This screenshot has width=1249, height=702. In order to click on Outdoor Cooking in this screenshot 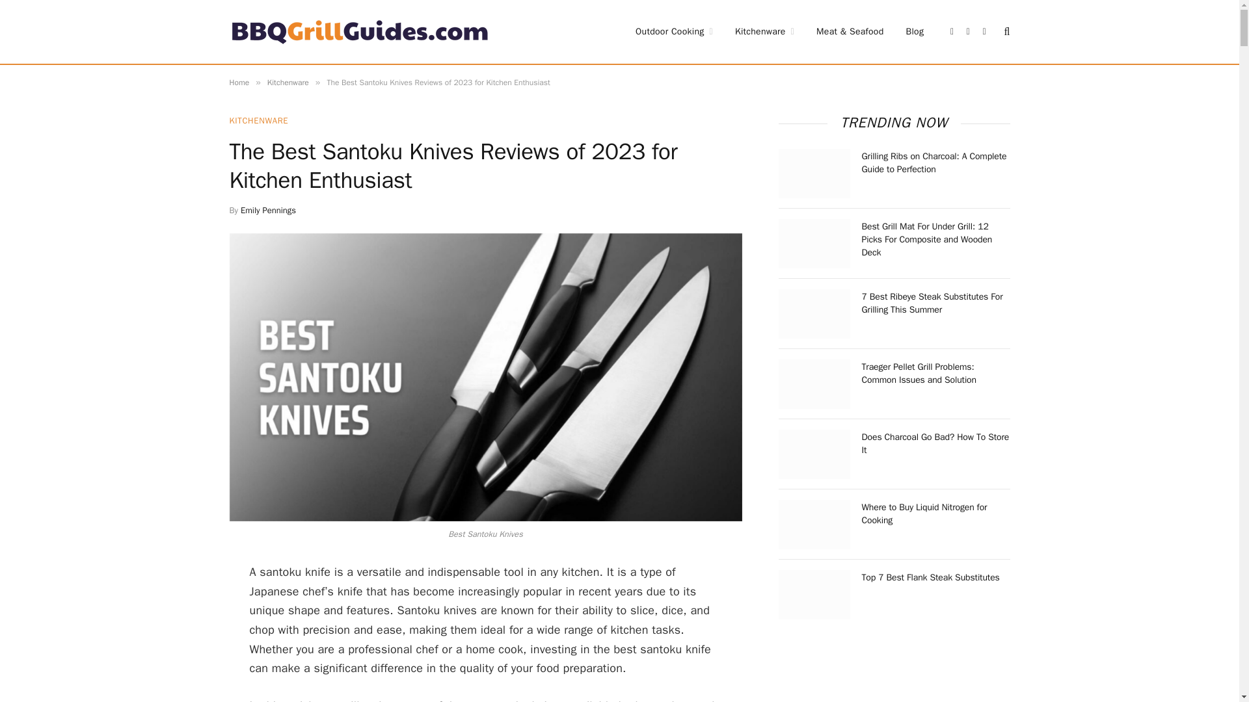, I will do `click(674, 32)`.